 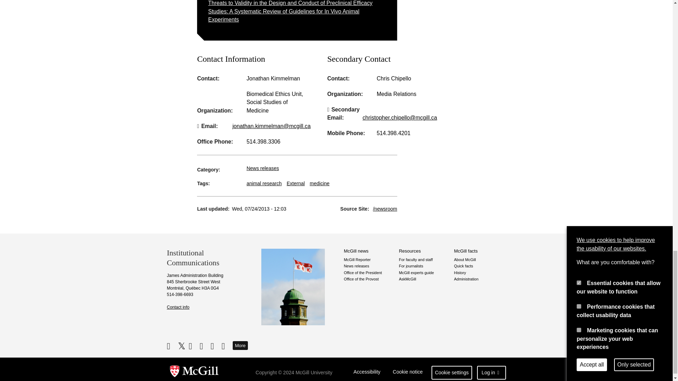 I want to click on animal research, so click(x=264, y=183).